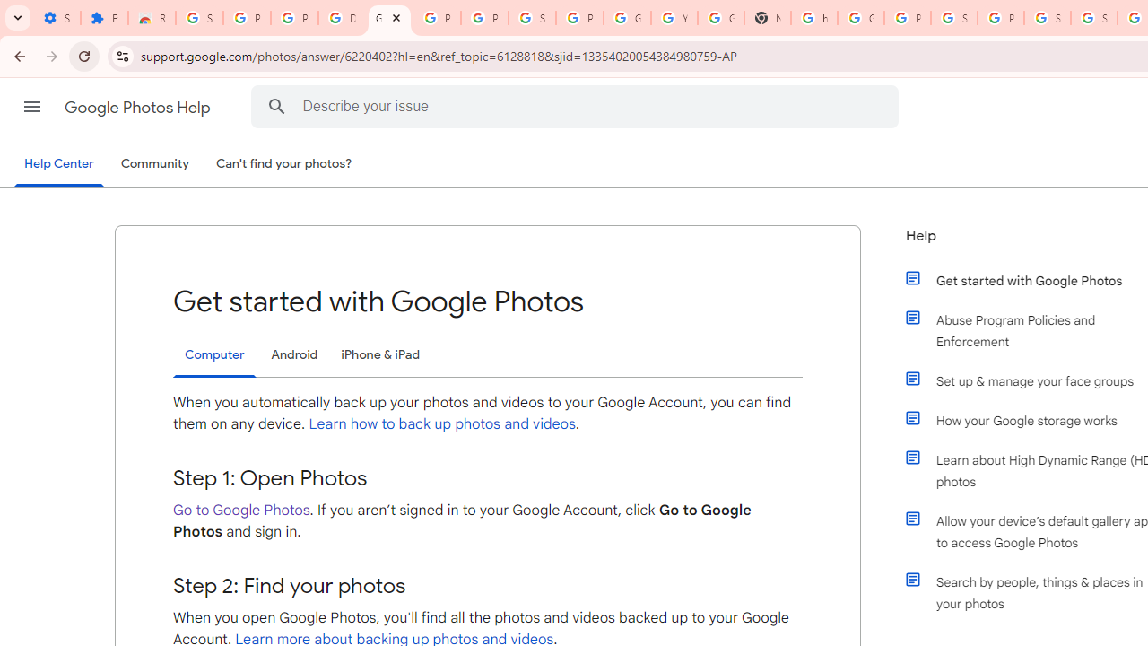 The image size is (1148, 646). Describe the element at coordinates (152, 18) in the screenshot. I see `Reviews: Helix Fruit Jump Arcade Game` at that location.